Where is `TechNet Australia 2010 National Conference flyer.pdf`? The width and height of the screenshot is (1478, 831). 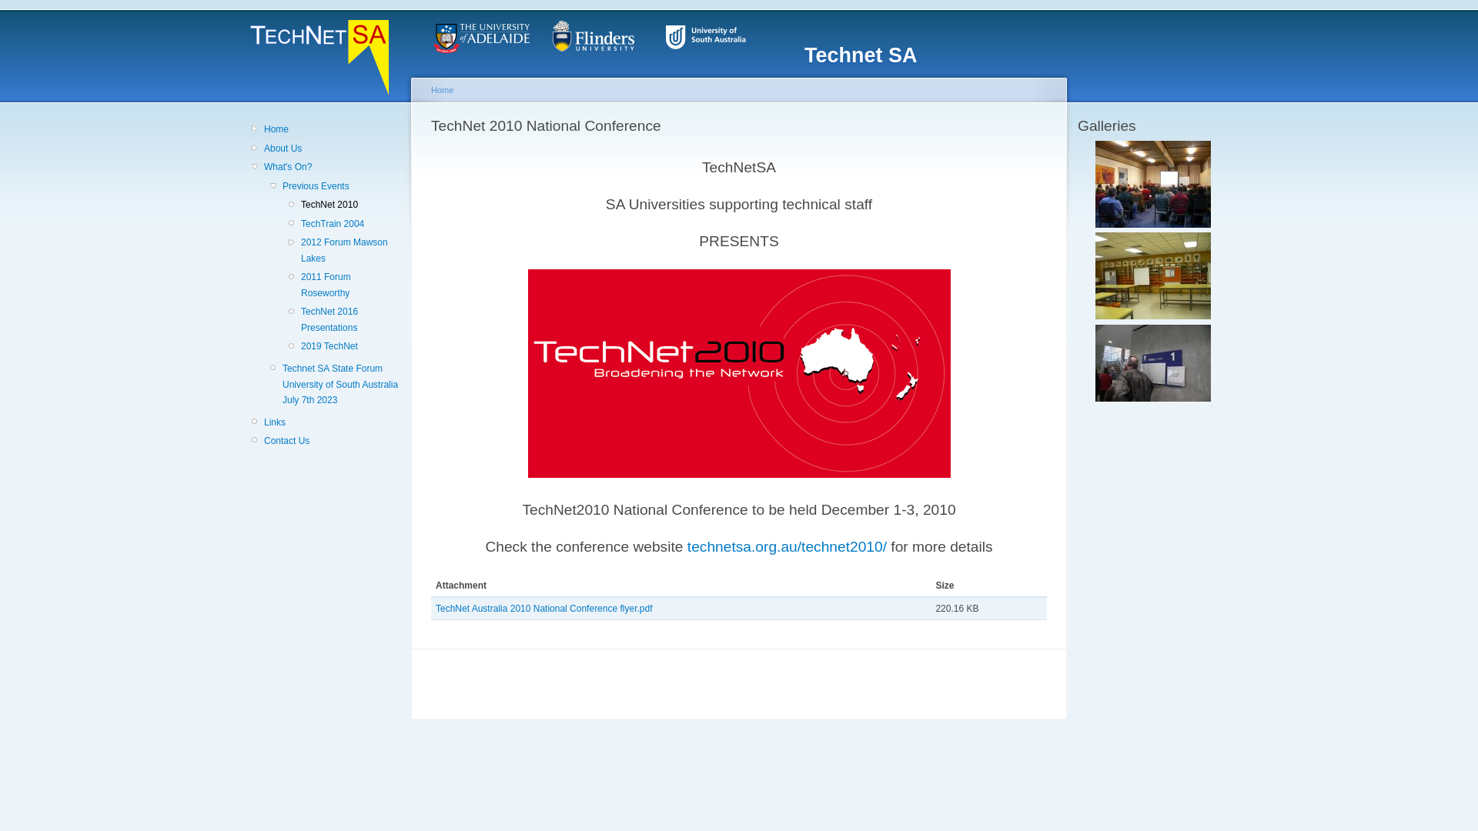
TechNet Australia 2010 National Conference flyer.pdf is located at coordinates (544, 609).